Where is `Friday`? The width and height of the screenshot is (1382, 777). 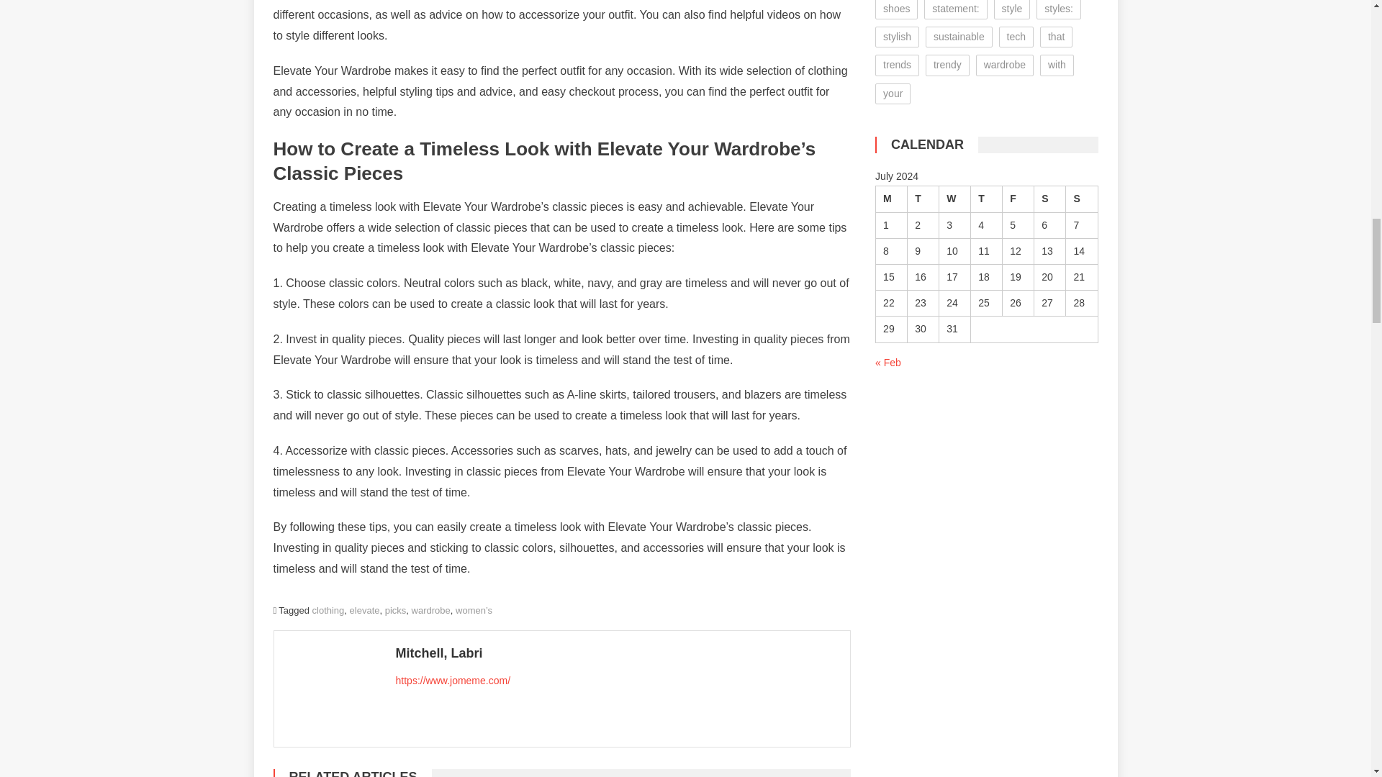
Friday is located at coordinates (1018, 199).